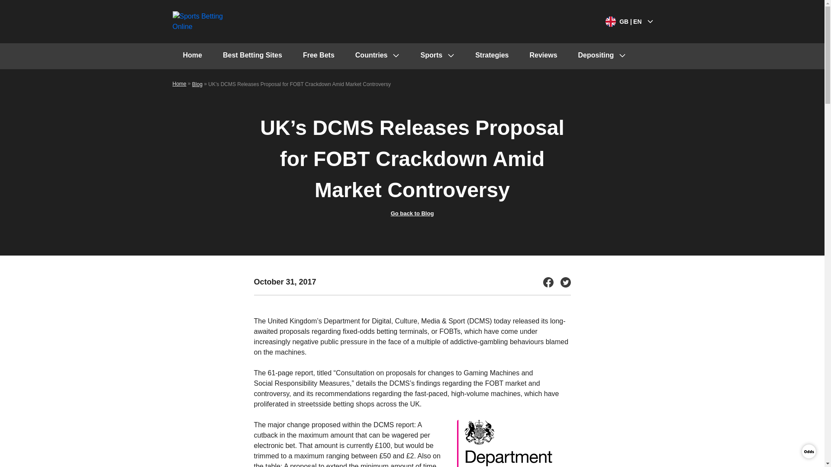 Image resolution: width=831 pixels, height=467 pixels. Describe the element at coordinates (192, 56) in the screenshot. I see `Home` at that location.